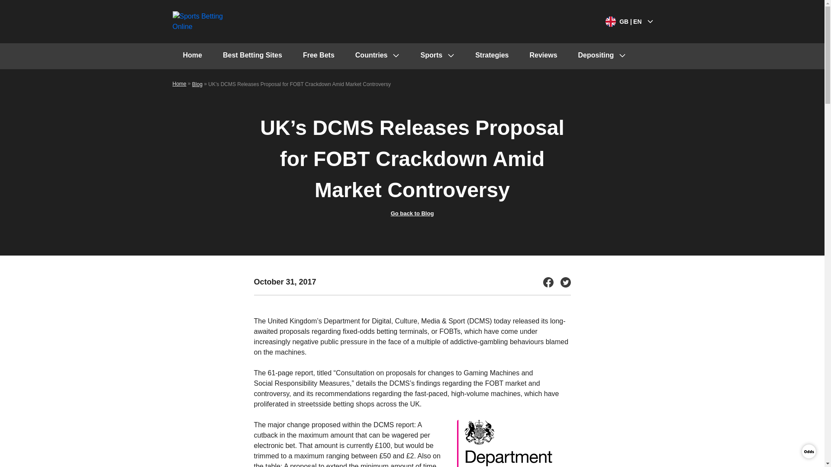 Image resolution: width=831 pixels, height=467 pixels. Describe the element at coordinates (192, 56) in the screenshot. I see `Home` at that location.